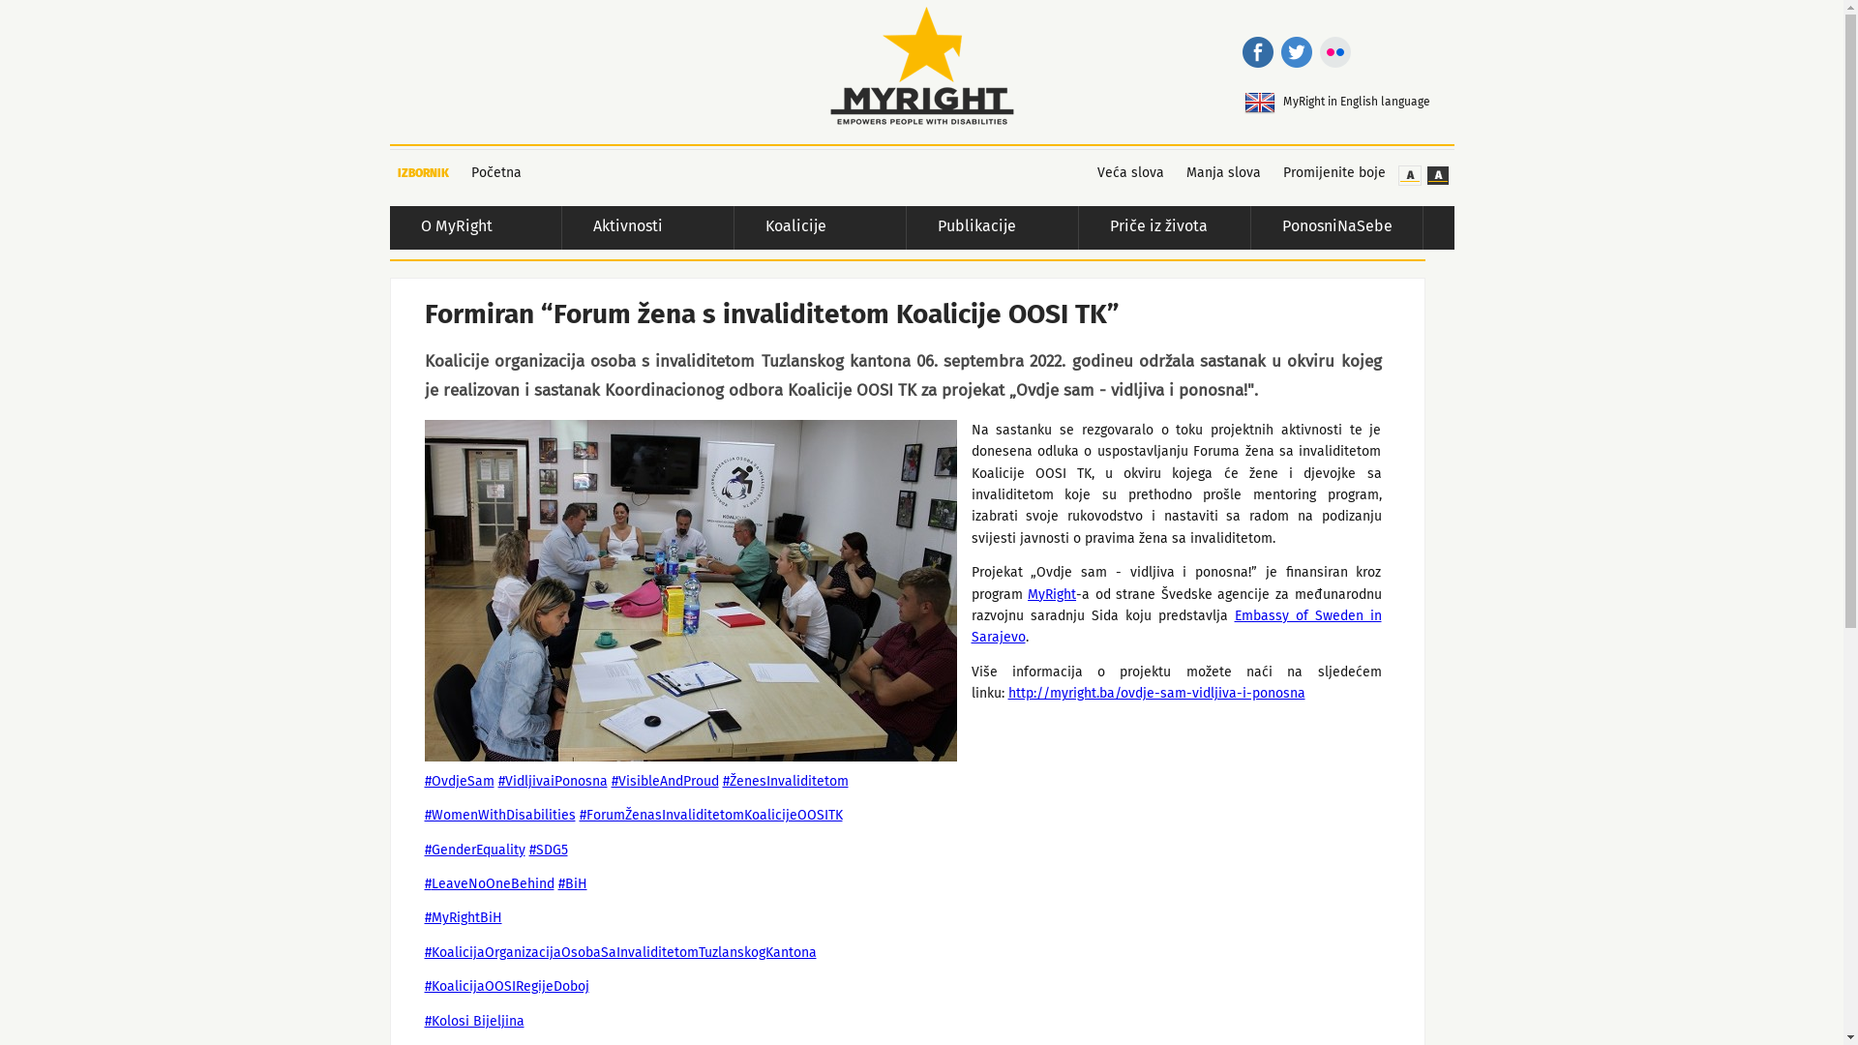 The image size is (1858, 1045). Describe the element at coordinates (1368, 104) in the screenshot. I see `MyRight in English language` at that location.